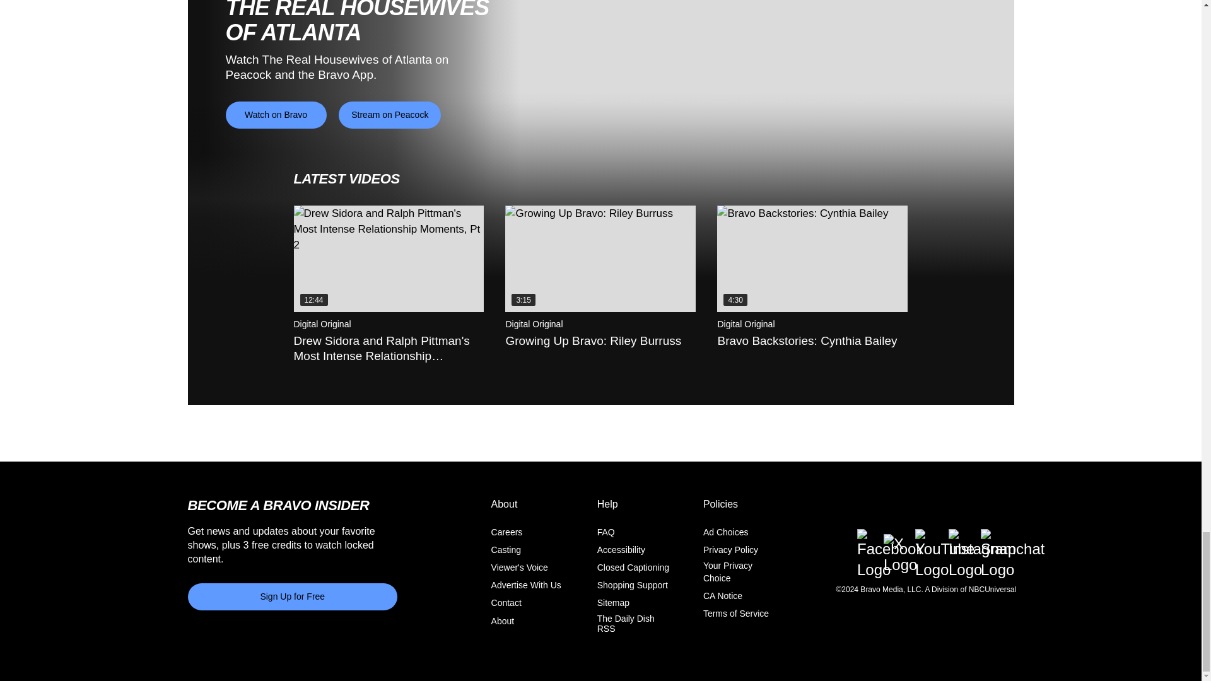 This screenshot has width=1211, height=681. I want to click on Growing Up Bravo: Riley Burruss, so click(600, 259).